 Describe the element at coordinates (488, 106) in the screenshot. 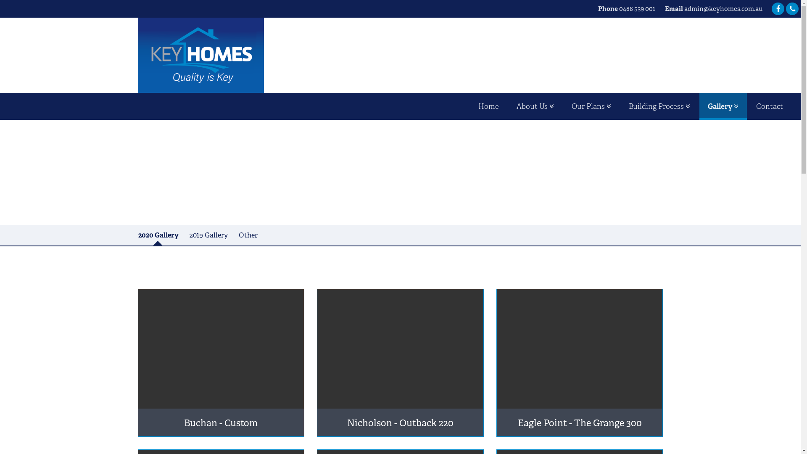

I see `Home` at that location.